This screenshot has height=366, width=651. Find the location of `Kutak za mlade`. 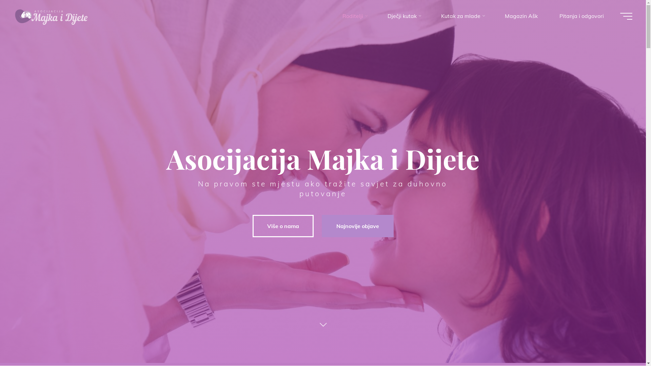

Kutak za mlade is located at coordinates (462, 16).